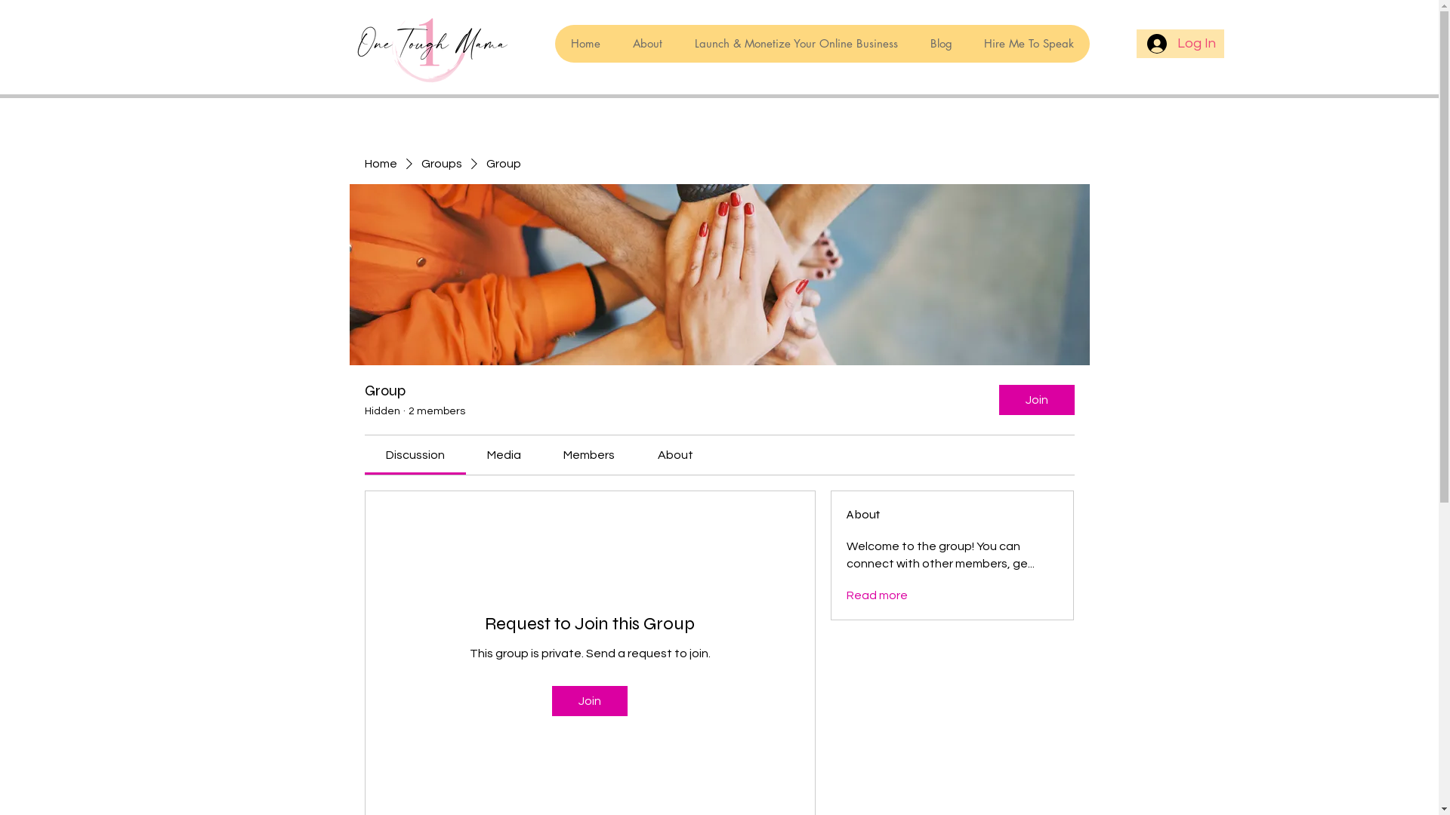 The height and width of the screenshot is (815, 1450). I want to click on About, so click(647, 44).